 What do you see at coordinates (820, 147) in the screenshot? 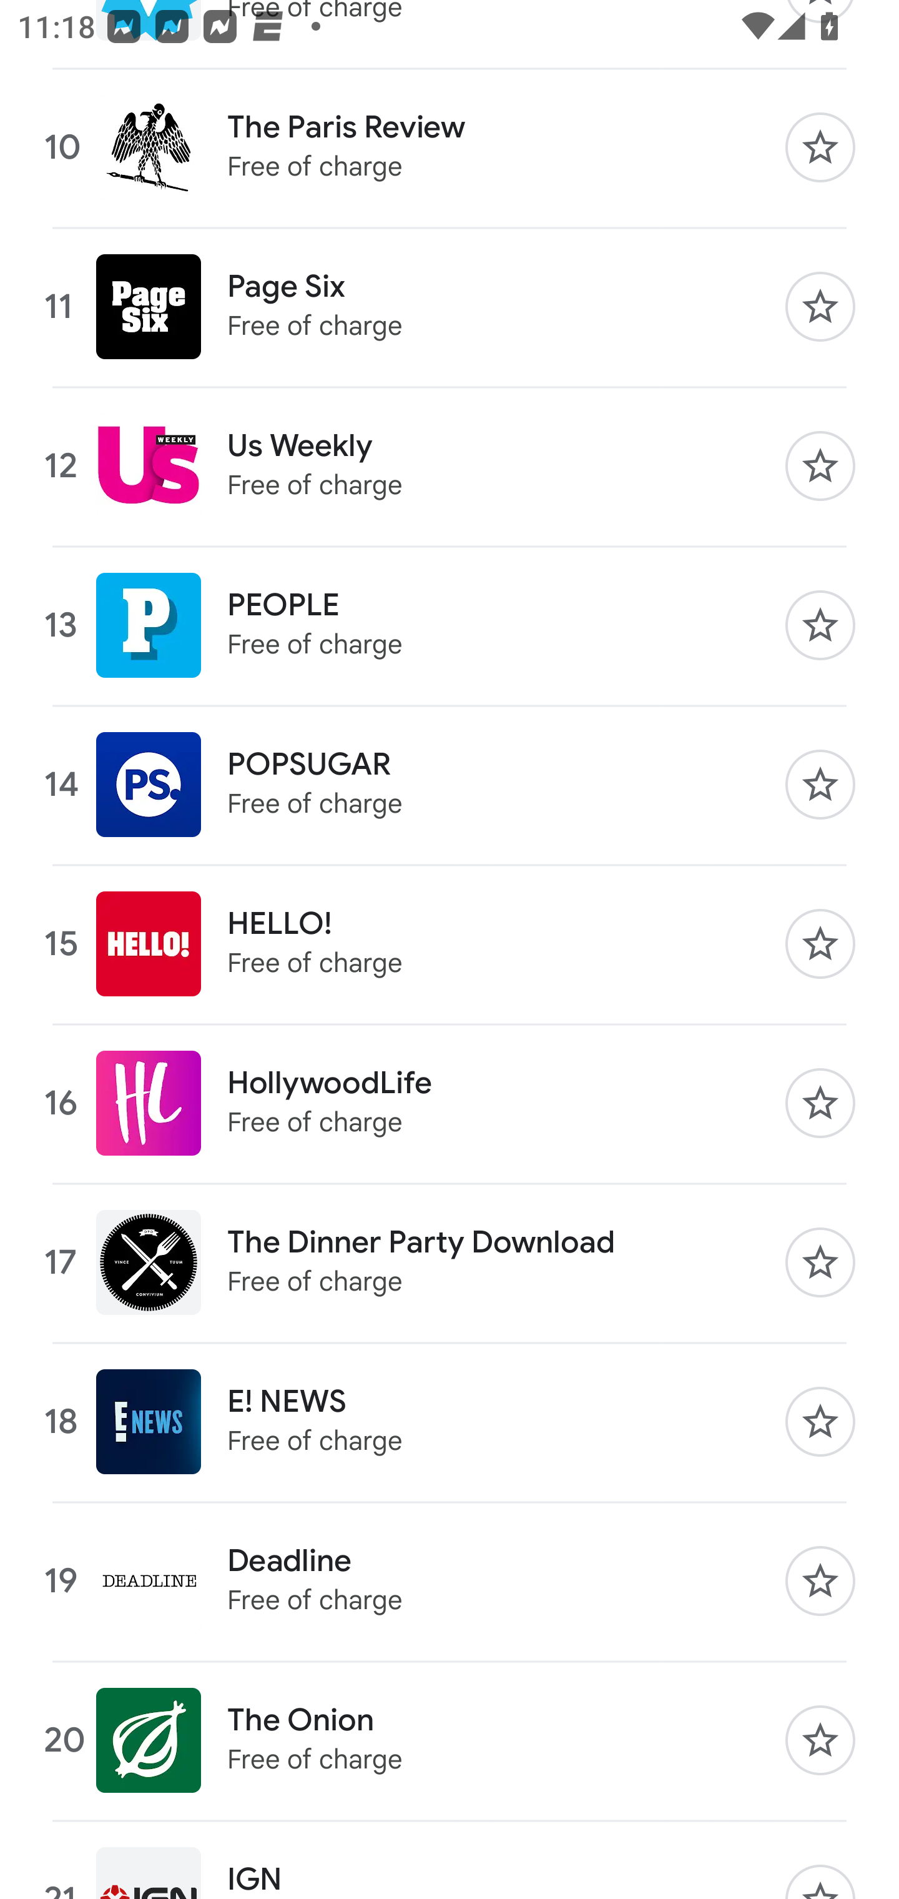
I see `Follow` at bounding box center [820, 147].